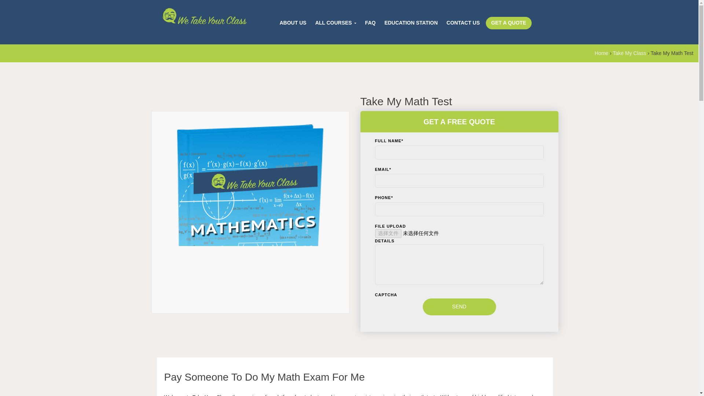  What do you see at coordinates (336, 23) in the screenshot?
I see `ALL COURSES` at bounding box center [336, 23].